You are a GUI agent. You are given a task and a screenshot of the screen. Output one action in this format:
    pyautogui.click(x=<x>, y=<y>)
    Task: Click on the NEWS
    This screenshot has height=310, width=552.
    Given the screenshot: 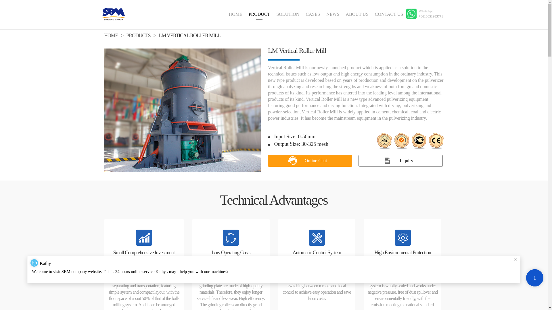 What is the action you would take?
    pyautogui.click(x=333, y=13)
    